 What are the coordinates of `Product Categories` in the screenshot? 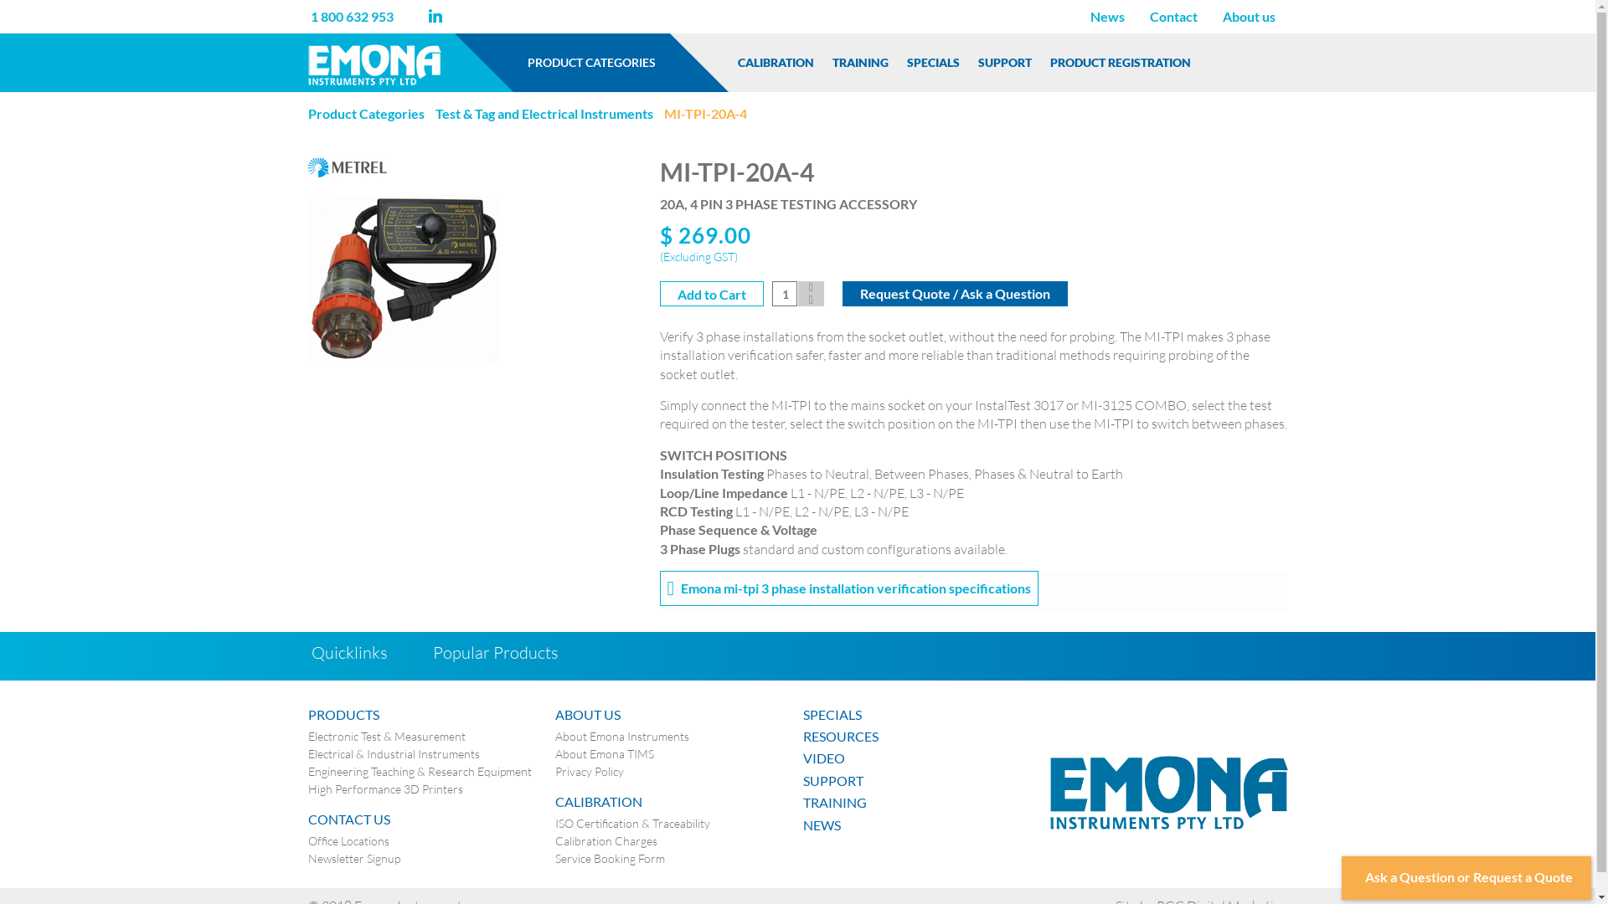 It's located at (366, 114).